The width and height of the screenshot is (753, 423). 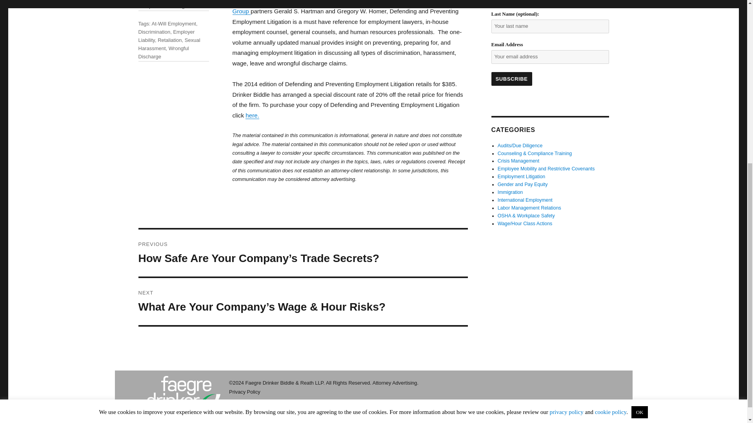 I want to click on Sexual Harassment, so click(x=169, y=44).